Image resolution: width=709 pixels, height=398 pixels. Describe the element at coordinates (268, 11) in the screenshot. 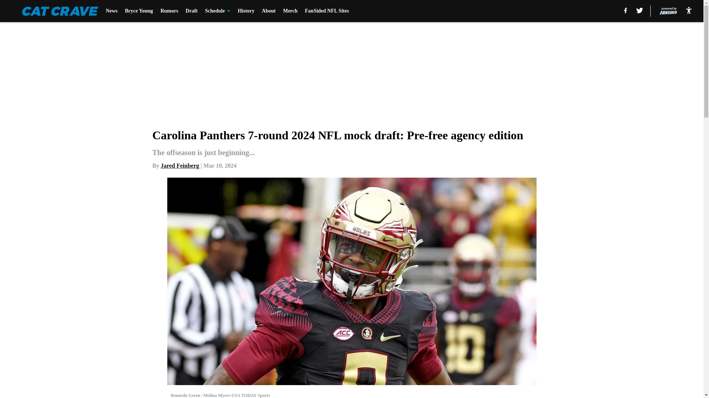

I see `About` at that location.